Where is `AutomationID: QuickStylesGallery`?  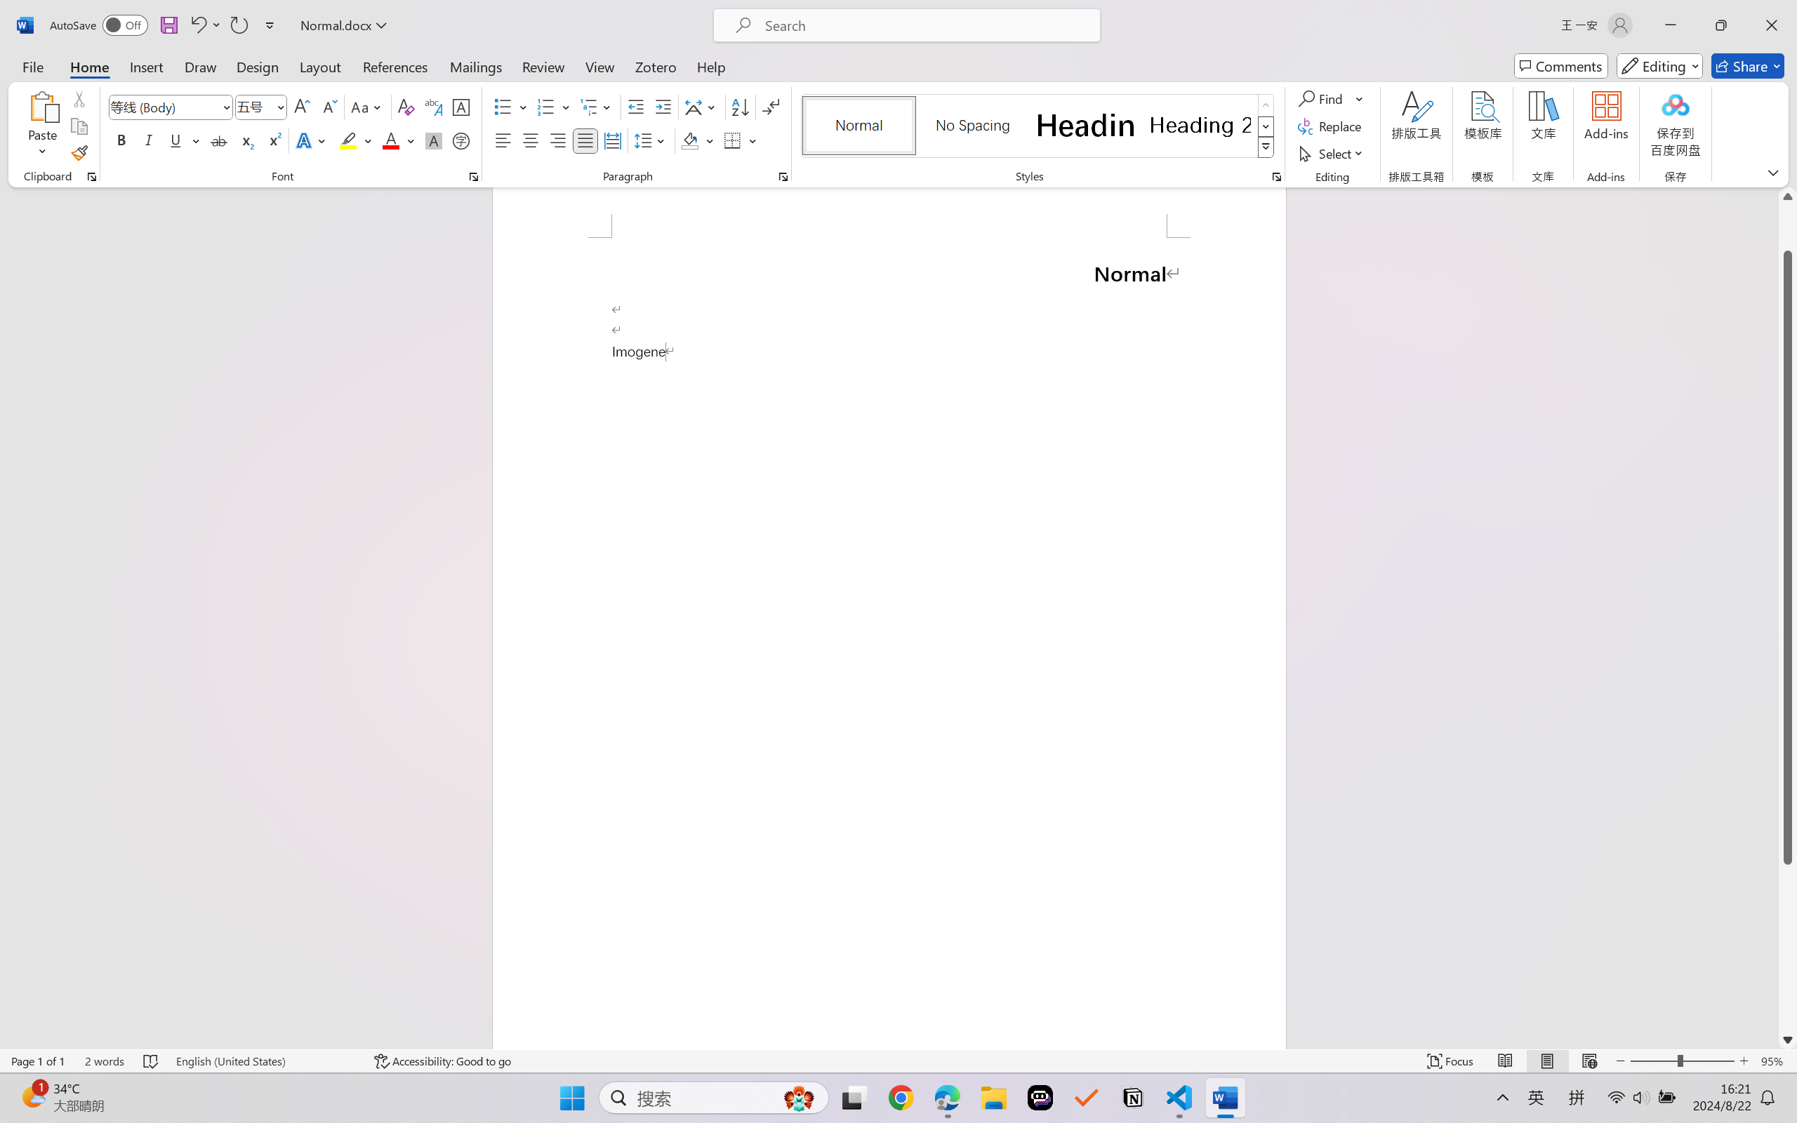 AutomationID: QuickStylesGallery is located at coordinates (1039, 126).